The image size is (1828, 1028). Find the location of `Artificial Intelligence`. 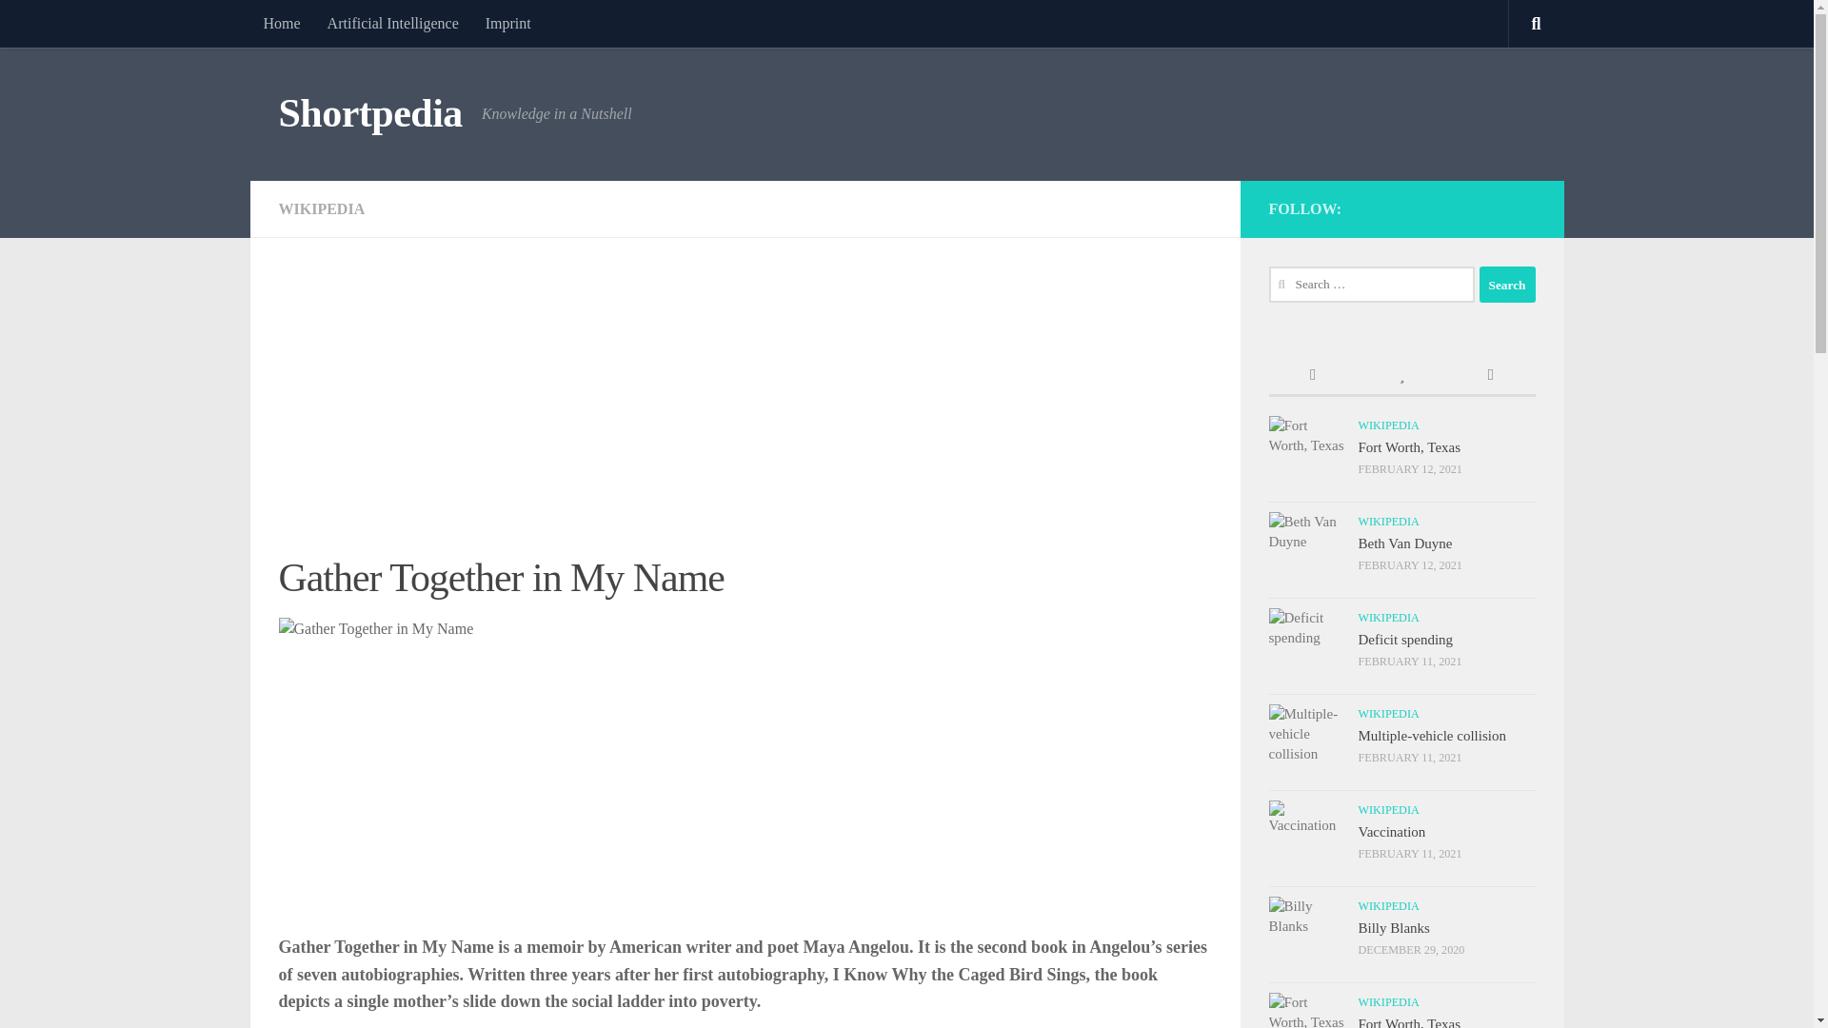

Artificial Intelligence is located at coordinates (392, 23).